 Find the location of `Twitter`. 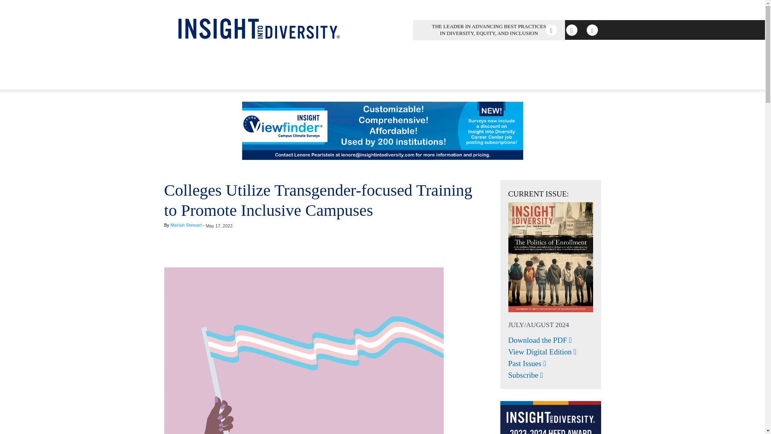

Twitter is located at coordinates (592, 30).